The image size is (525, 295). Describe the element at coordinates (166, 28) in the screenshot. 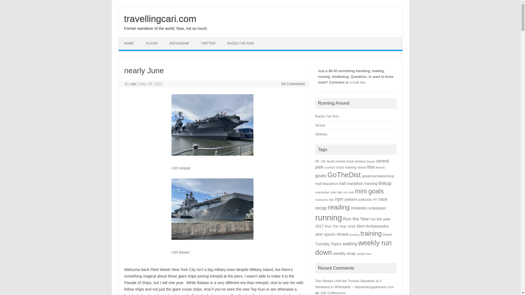

I see `Former wanderer of the world. Now, not so much.` at that location.